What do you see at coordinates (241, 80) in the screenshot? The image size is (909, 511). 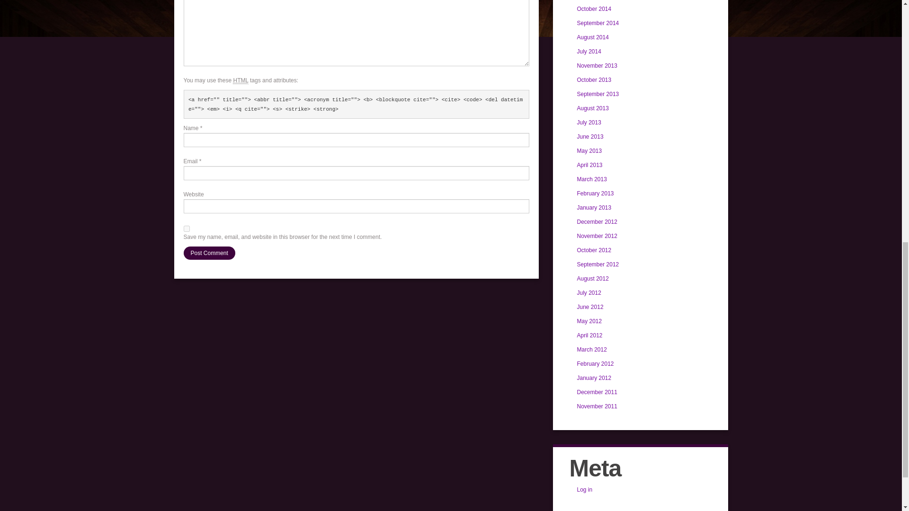 I see `HyperText Markup Language` at bounding box center [241, 80].